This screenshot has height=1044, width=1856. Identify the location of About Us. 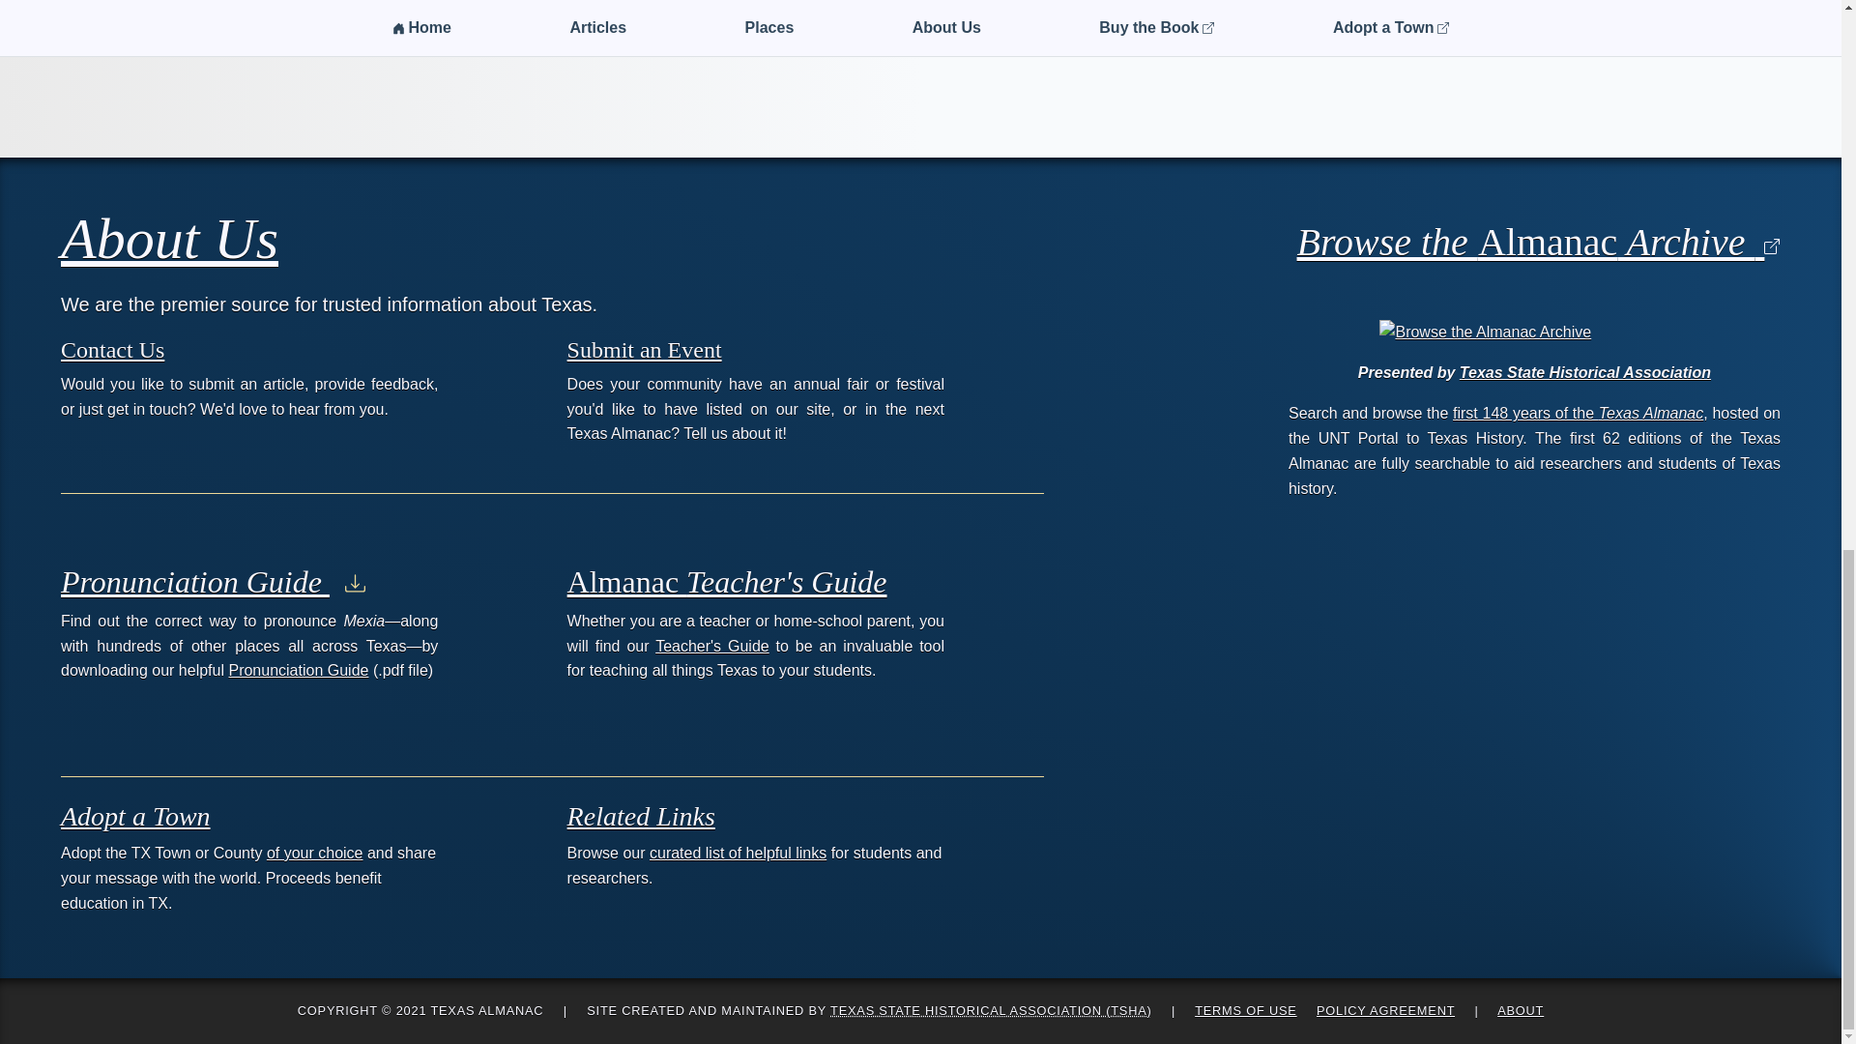
(170, 238).